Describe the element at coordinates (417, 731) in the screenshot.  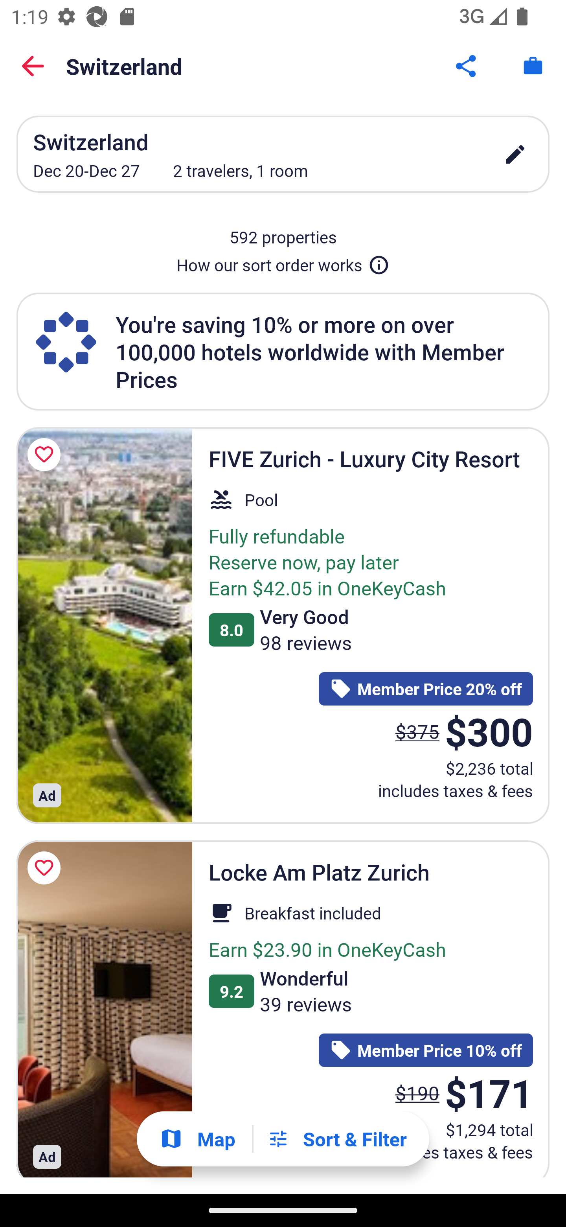
I see `$375 The price was $375` at that location.